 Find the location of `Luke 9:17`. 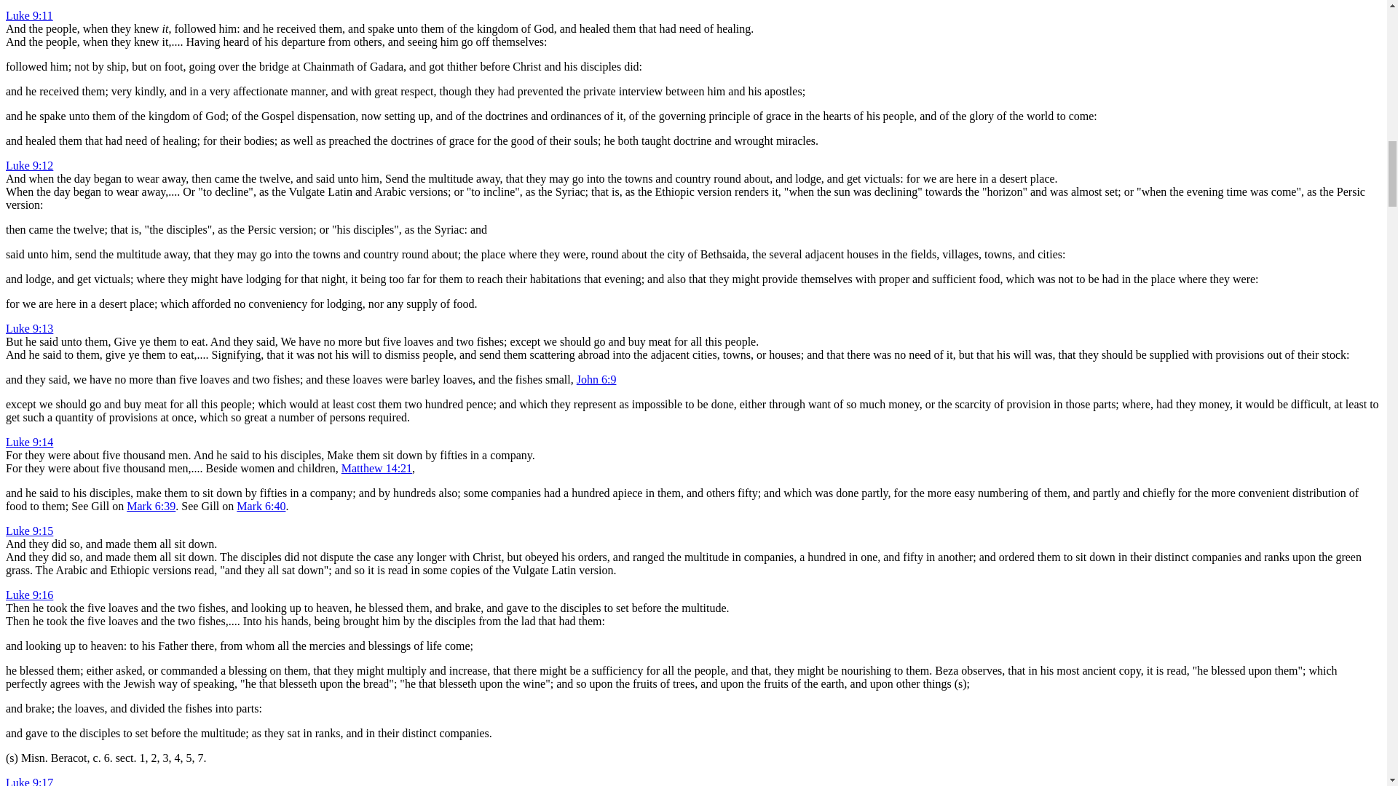

Luke 9:17 is located at coordinates (29, 782).